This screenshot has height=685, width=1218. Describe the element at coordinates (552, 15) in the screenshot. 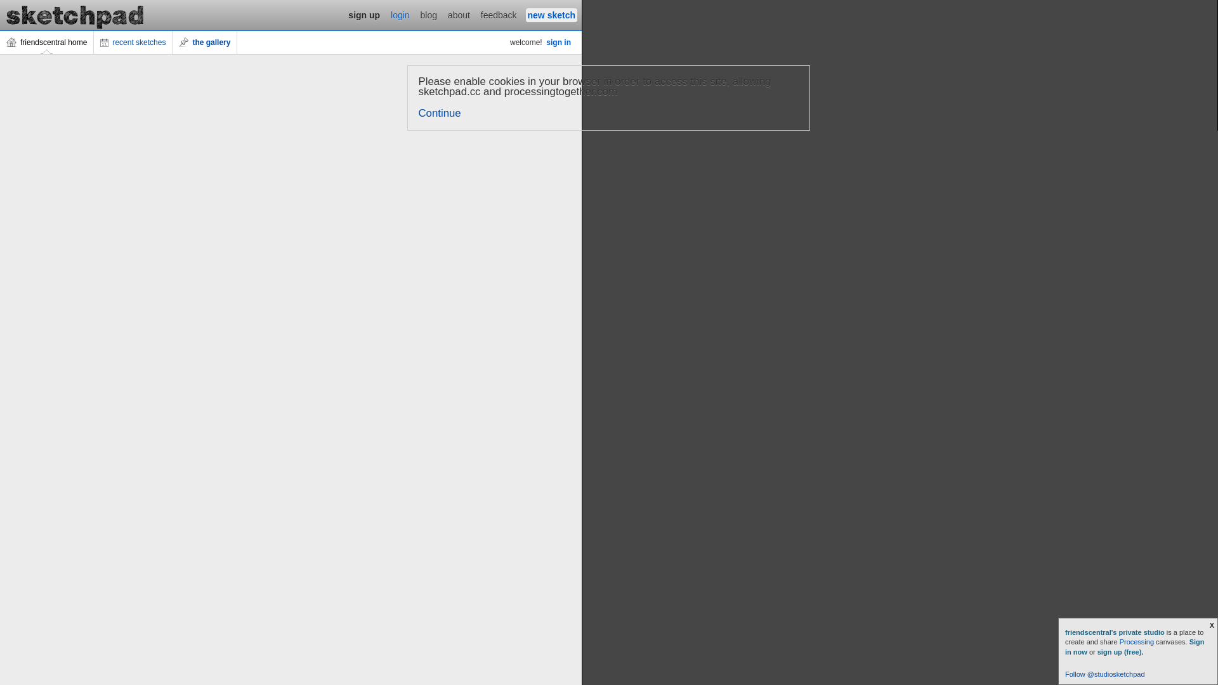

I see `new sketch` at that location.